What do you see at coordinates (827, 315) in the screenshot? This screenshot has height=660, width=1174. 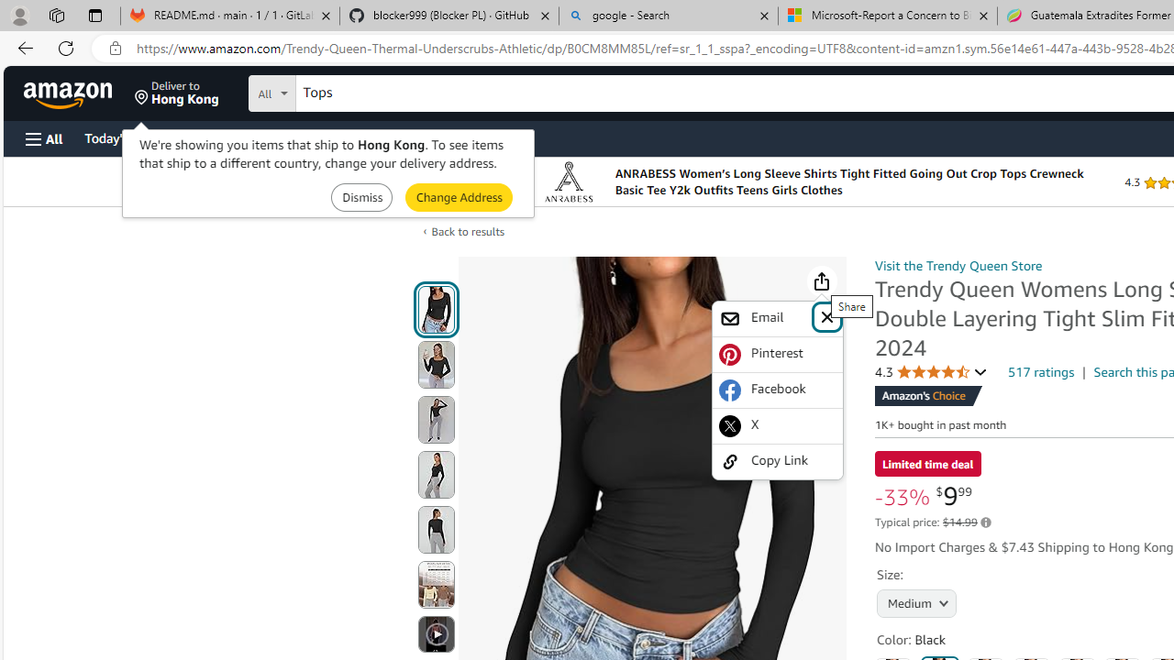 I see `Close Share Popup` at bounding box center [827, 315].